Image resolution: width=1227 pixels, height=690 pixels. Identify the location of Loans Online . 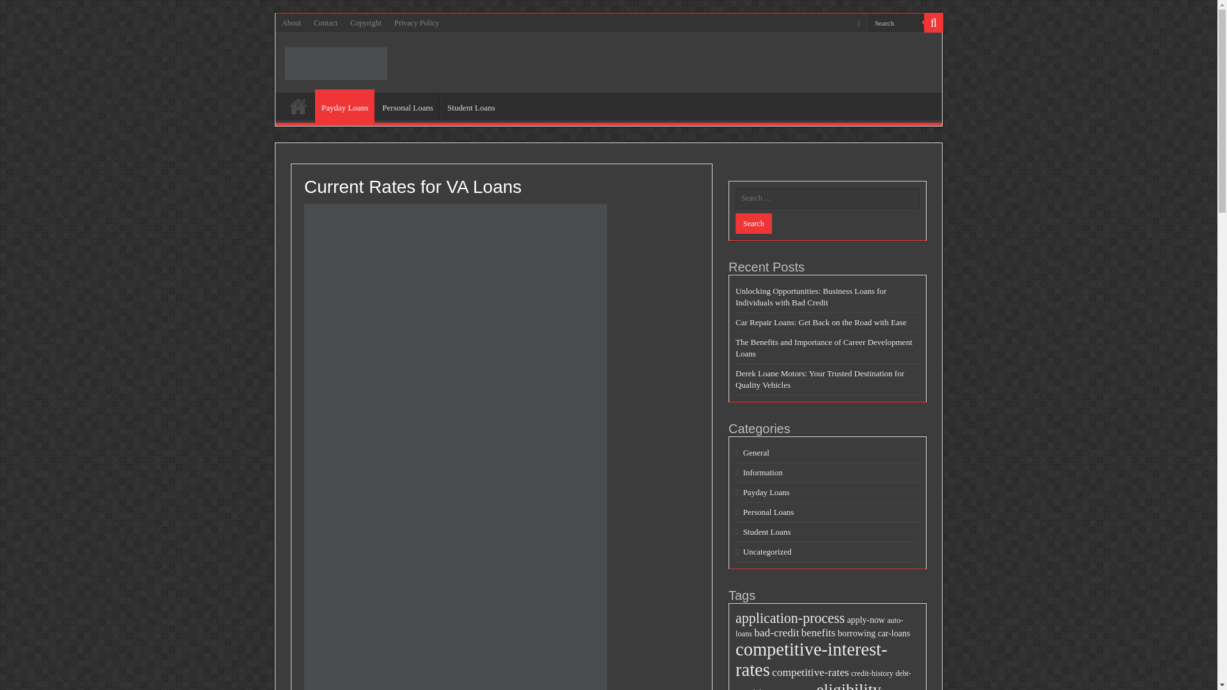
(336, 61).